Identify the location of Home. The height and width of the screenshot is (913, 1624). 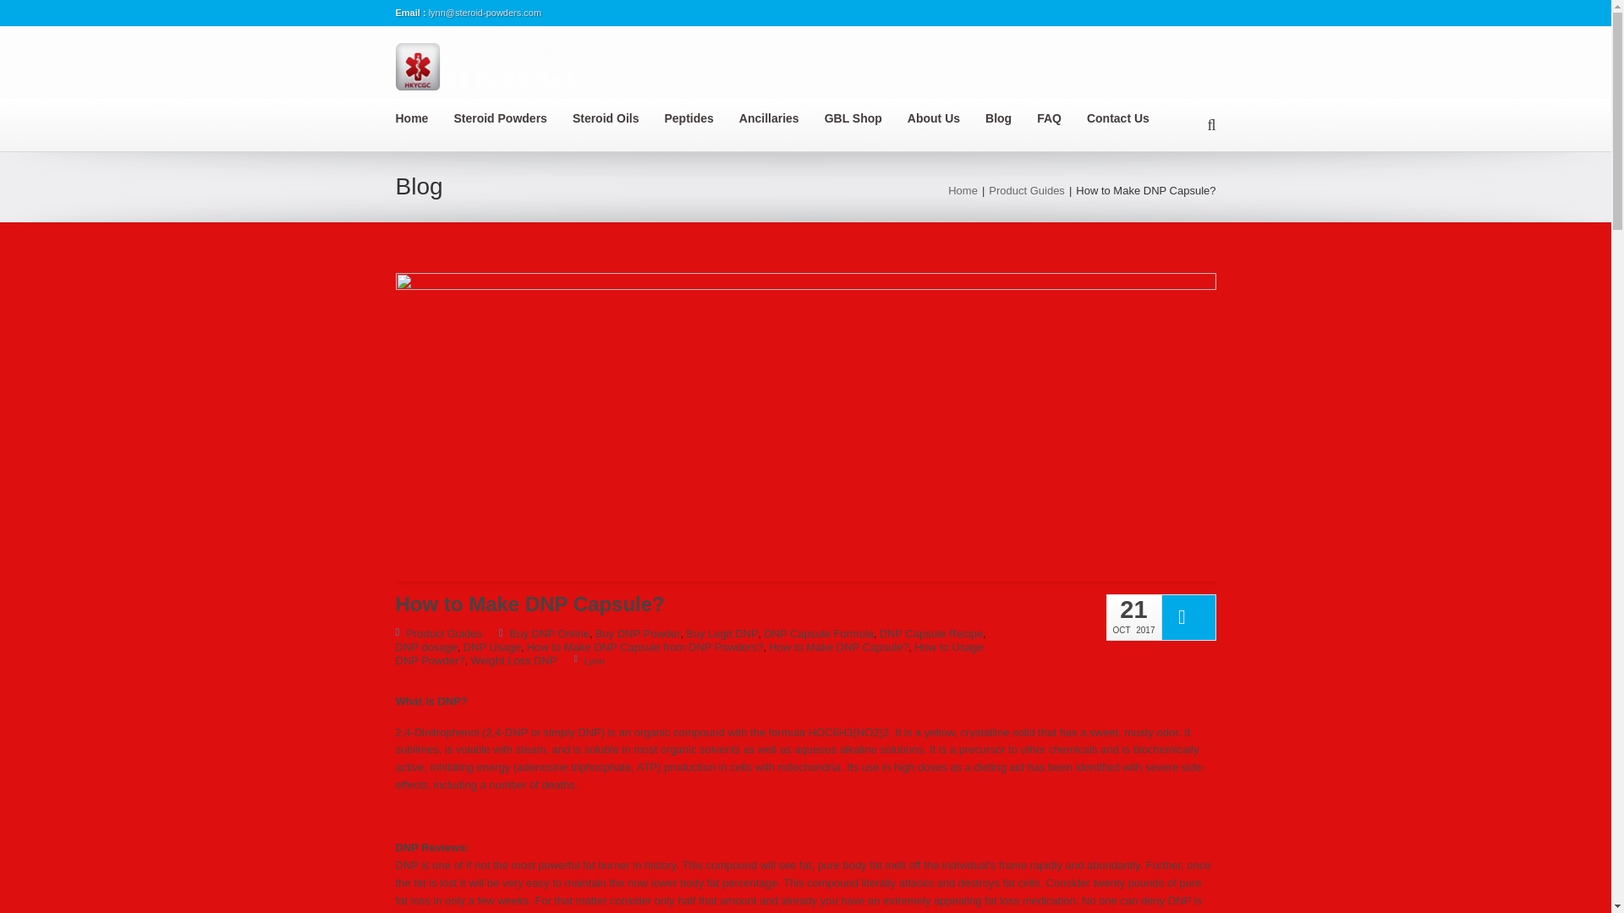
(425, 118).